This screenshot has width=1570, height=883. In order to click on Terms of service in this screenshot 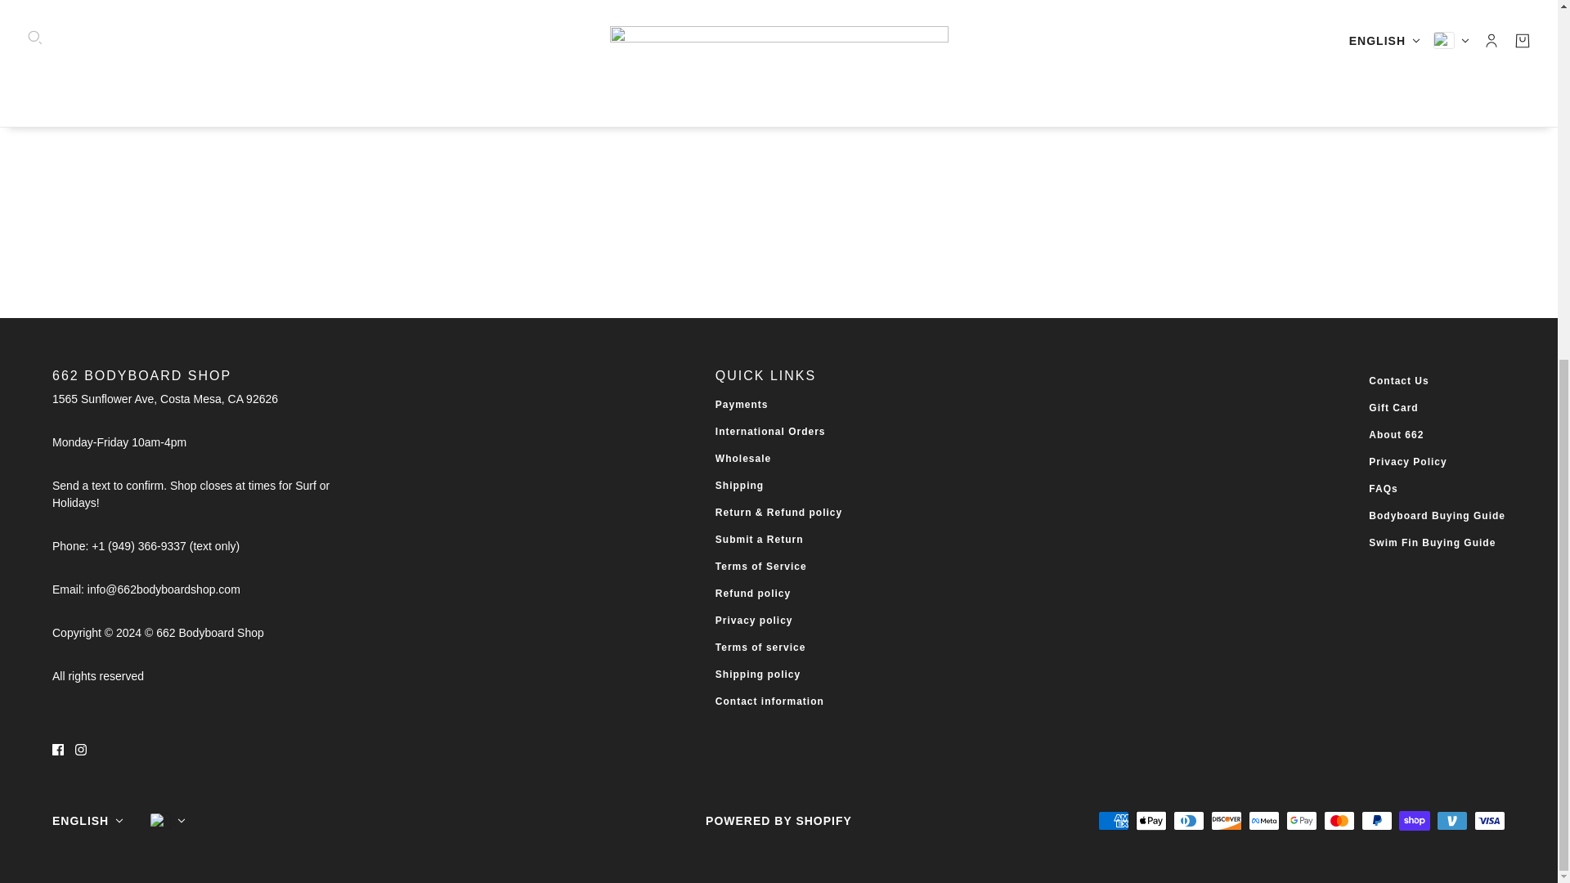, I will do `click(760, 648)`.